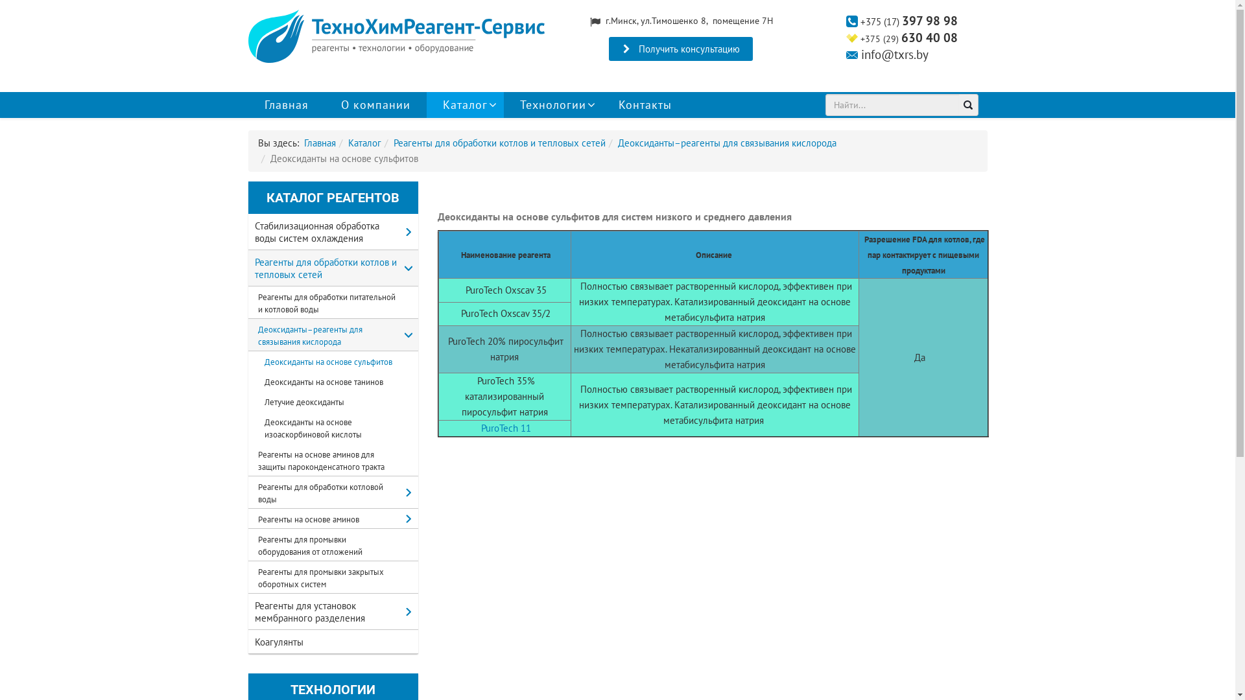 The width and height of the screenshot is (1245, 700). I want to click on info@txrs.by, so click(895, 54).